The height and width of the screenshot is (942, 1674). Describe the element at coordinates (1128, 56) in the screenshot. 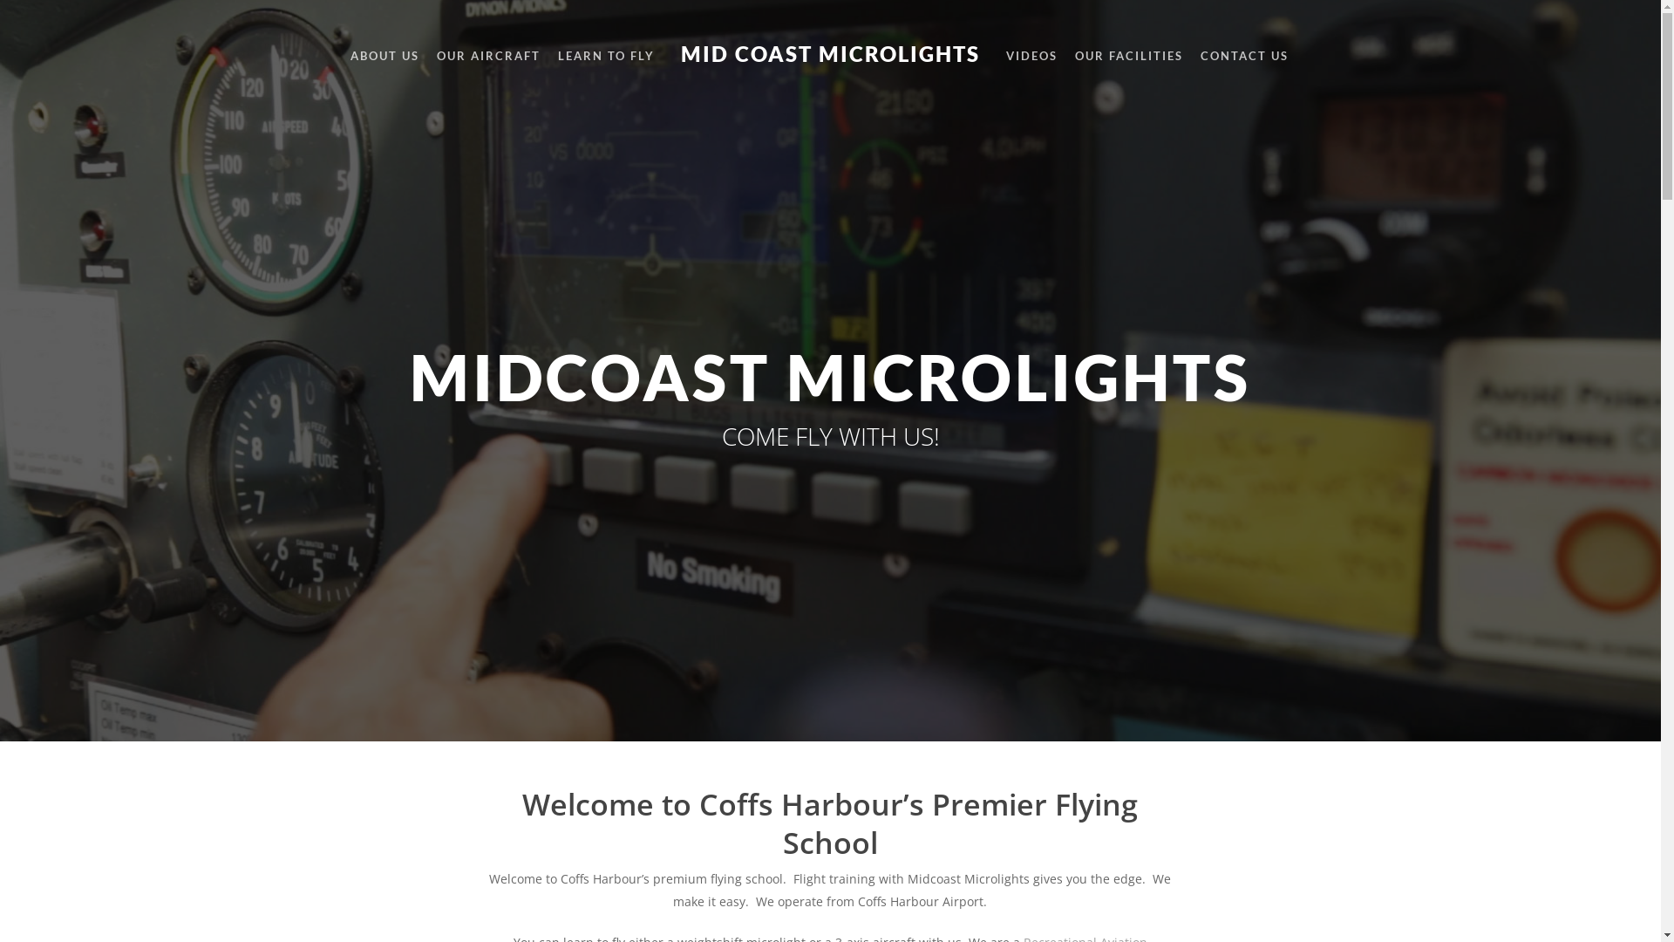

I see `OUR FACILITIES` at that location.